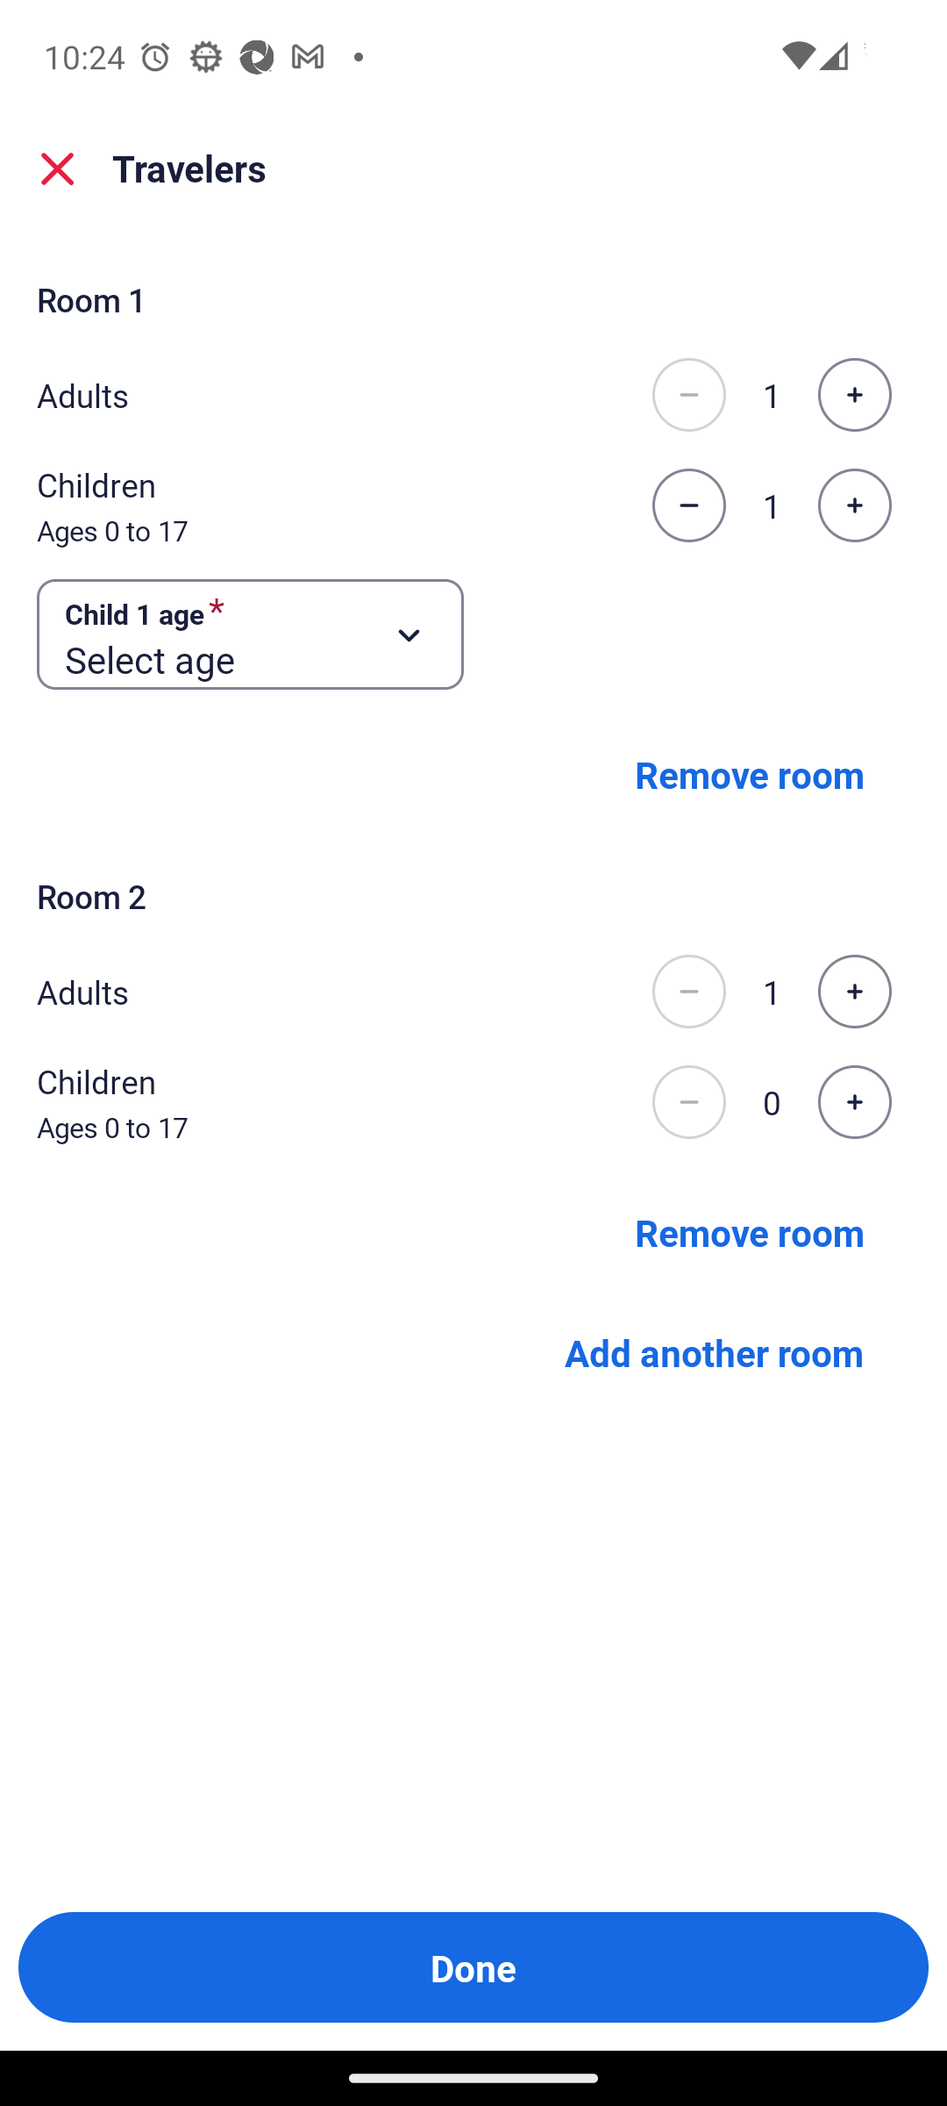 The image size is (947, 2106). What do you see at coordinates (251, 635) in the screenshot?
I see `Child 1 age required Button Select age` at bounding box center [251, 635].